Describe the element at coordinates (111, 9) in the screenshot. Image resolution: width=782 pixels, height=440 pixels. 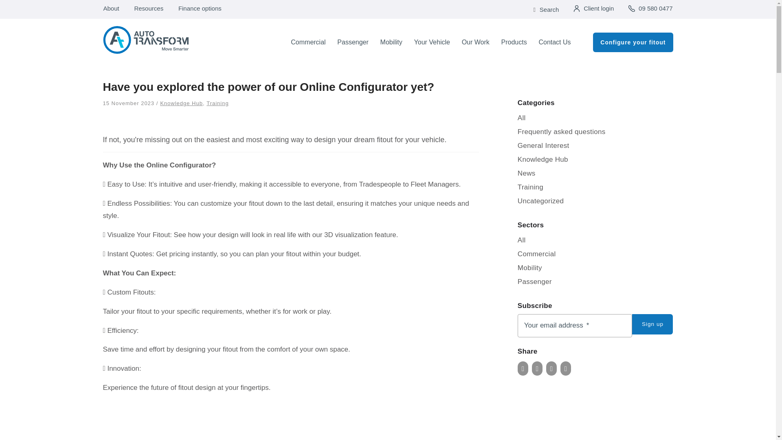
I see `About` at that location.